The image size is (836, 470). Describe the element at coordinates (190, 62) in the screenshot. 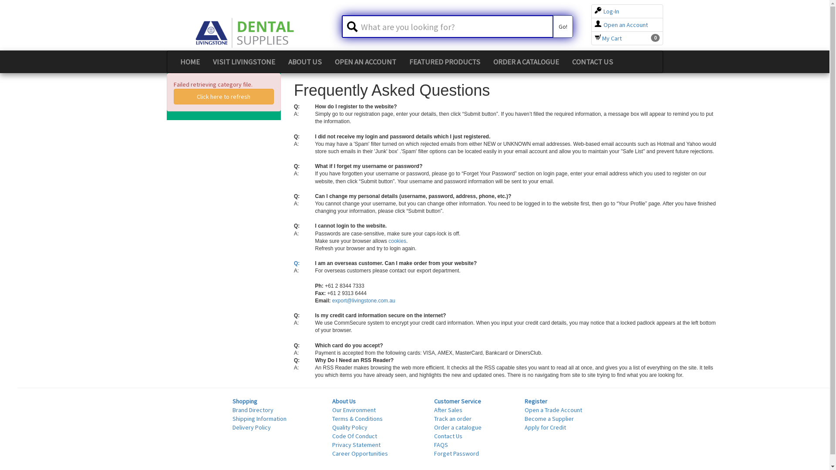

I see `HOME` at that location.